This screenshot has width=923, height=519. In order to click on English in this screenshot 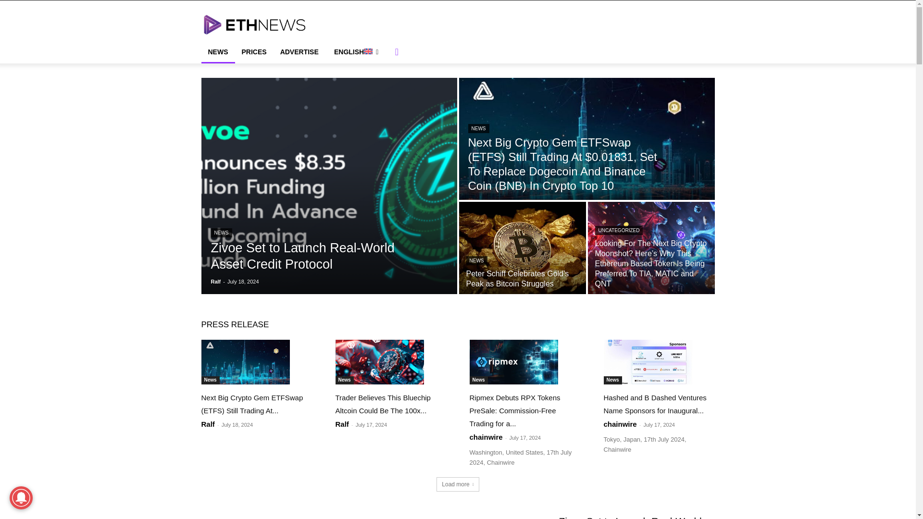, I will do `click(356, 52)`.